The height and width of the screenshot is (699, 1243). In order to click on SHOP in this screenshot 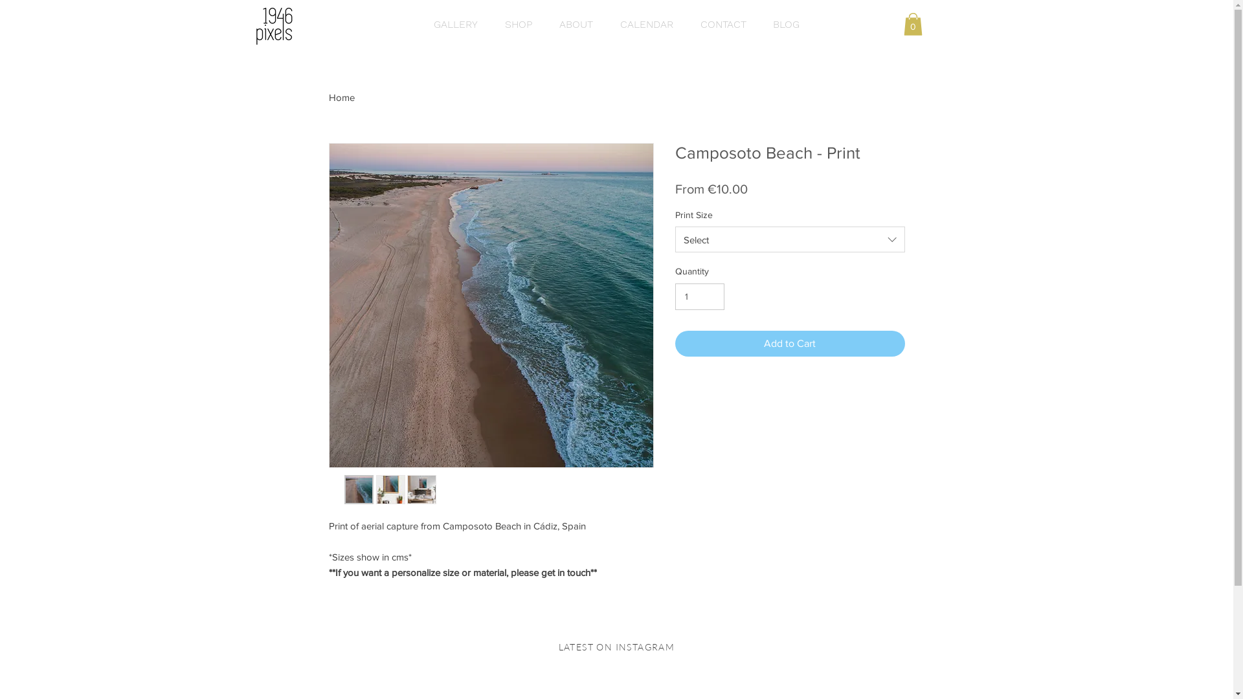, I will do `click(518, 25)`.